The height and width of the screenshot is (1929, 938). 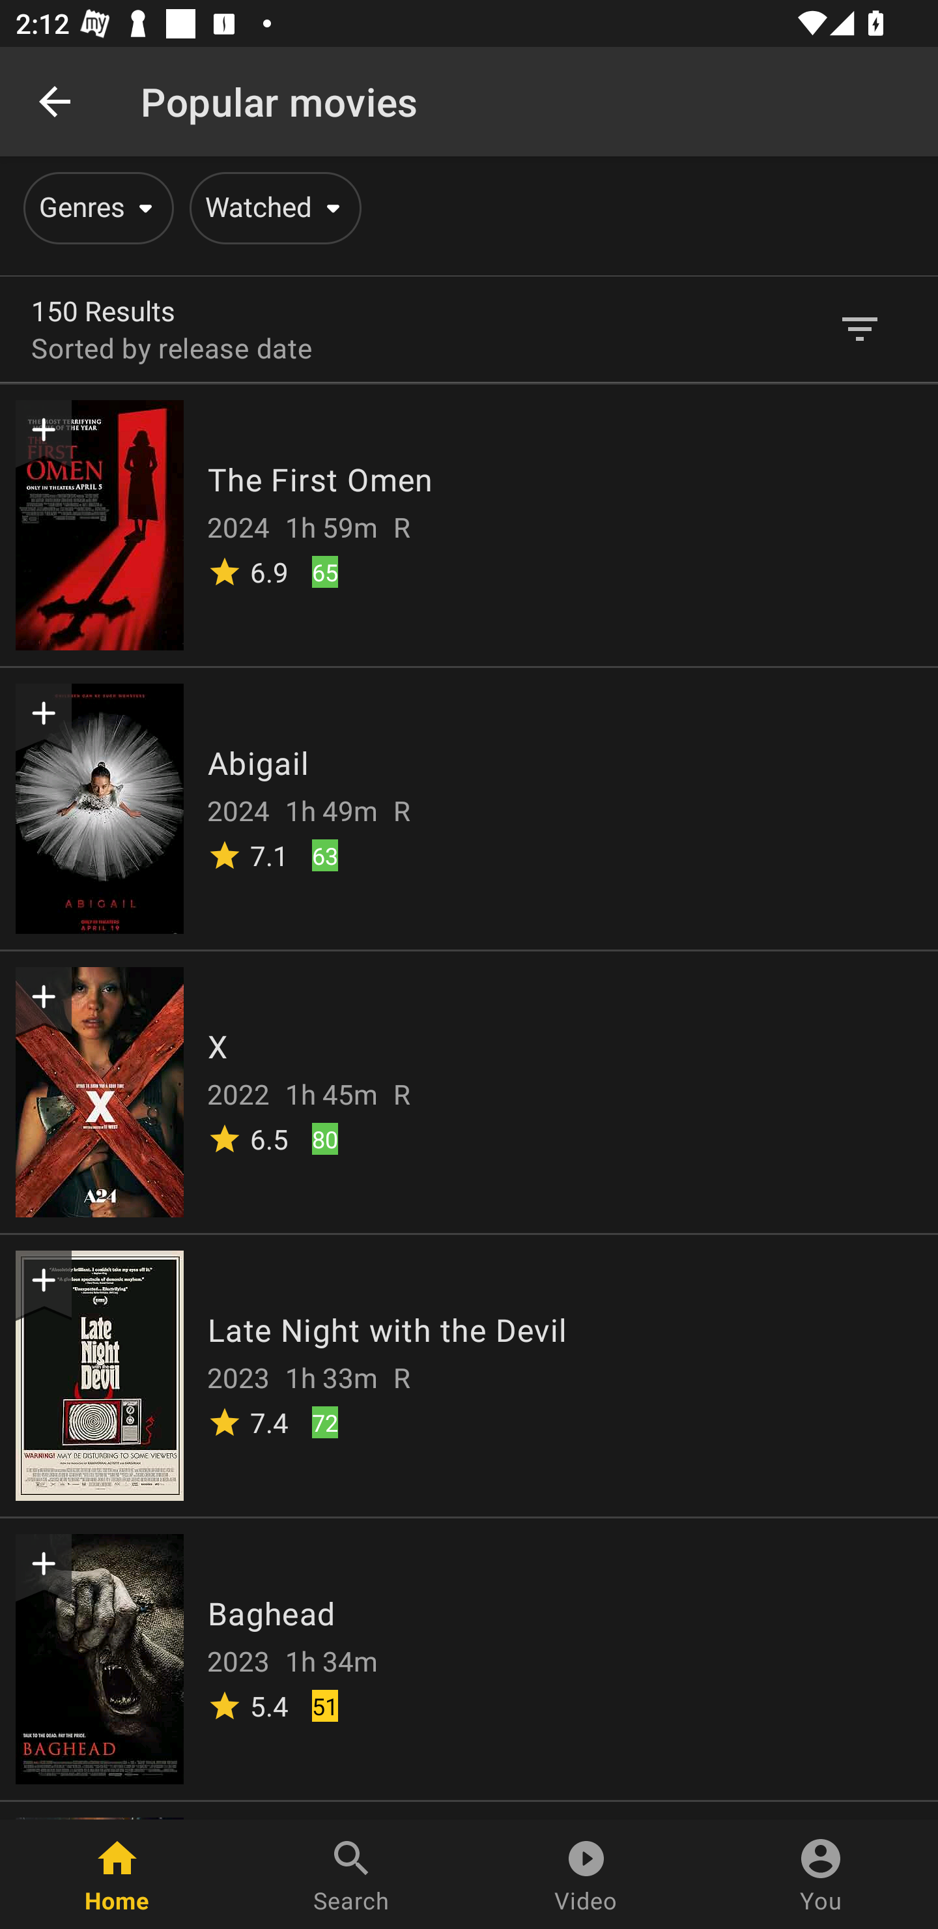 What do you see at coordinates (469, 524) in the screenshot?
I see `The First Omen 2024 1h 59m R 6.9 65` at bounding box center [469, 524].